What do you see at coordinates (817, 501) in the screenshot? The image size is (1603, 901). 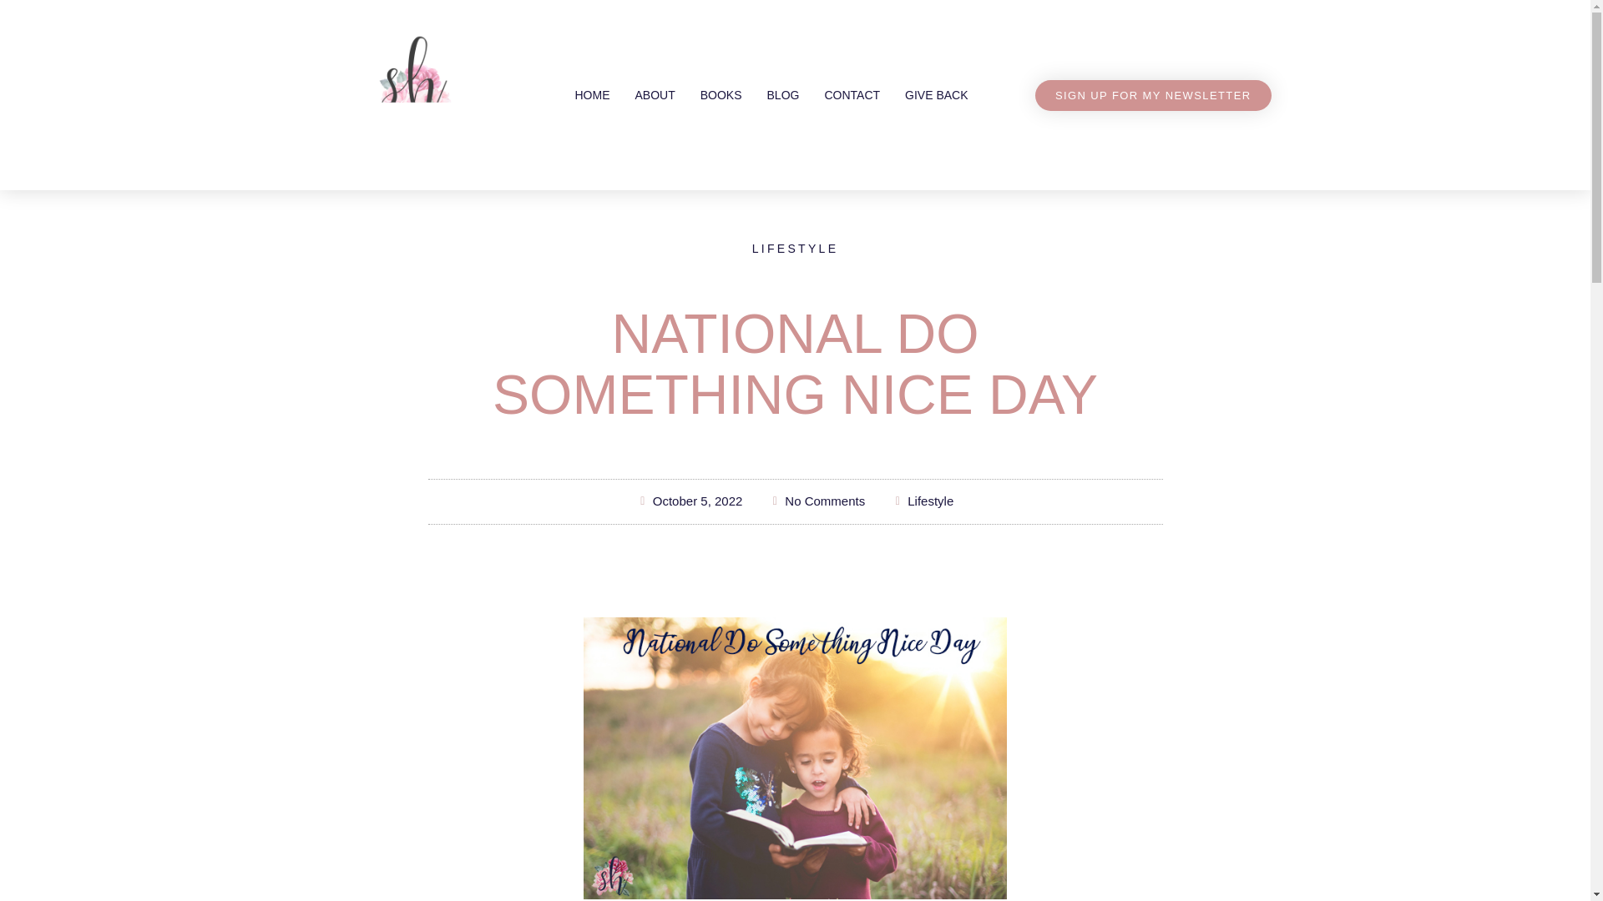 I see `No Comments` at bounding box center [817, 501].